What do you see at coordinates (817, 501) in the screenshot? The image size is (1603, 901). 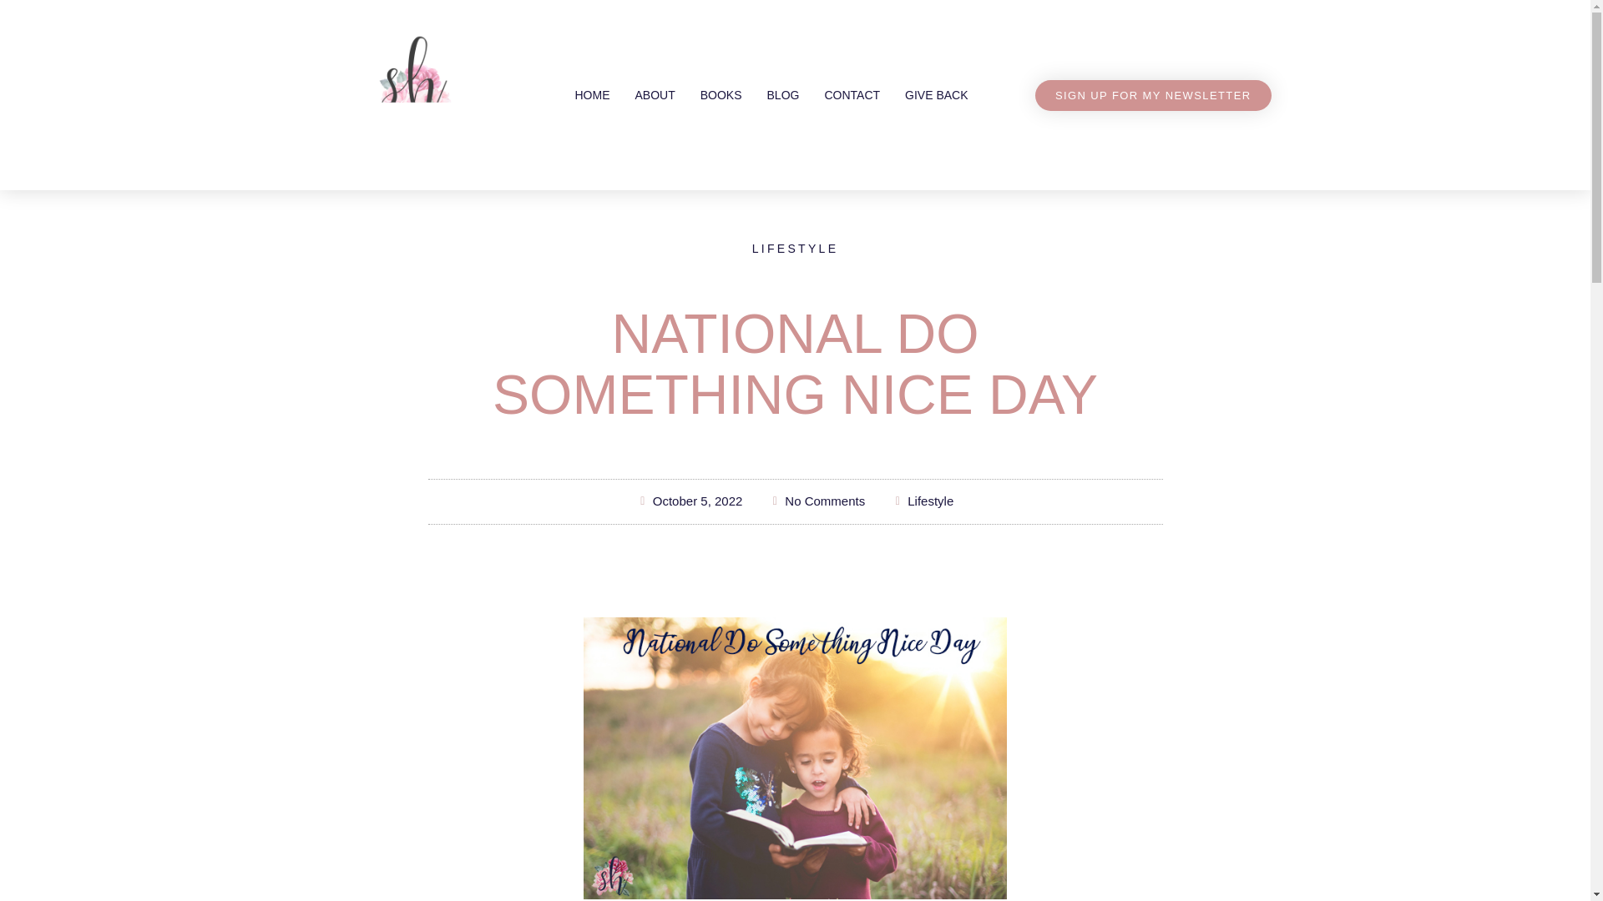 I see `No Comments` at bounding box center [817, 501].